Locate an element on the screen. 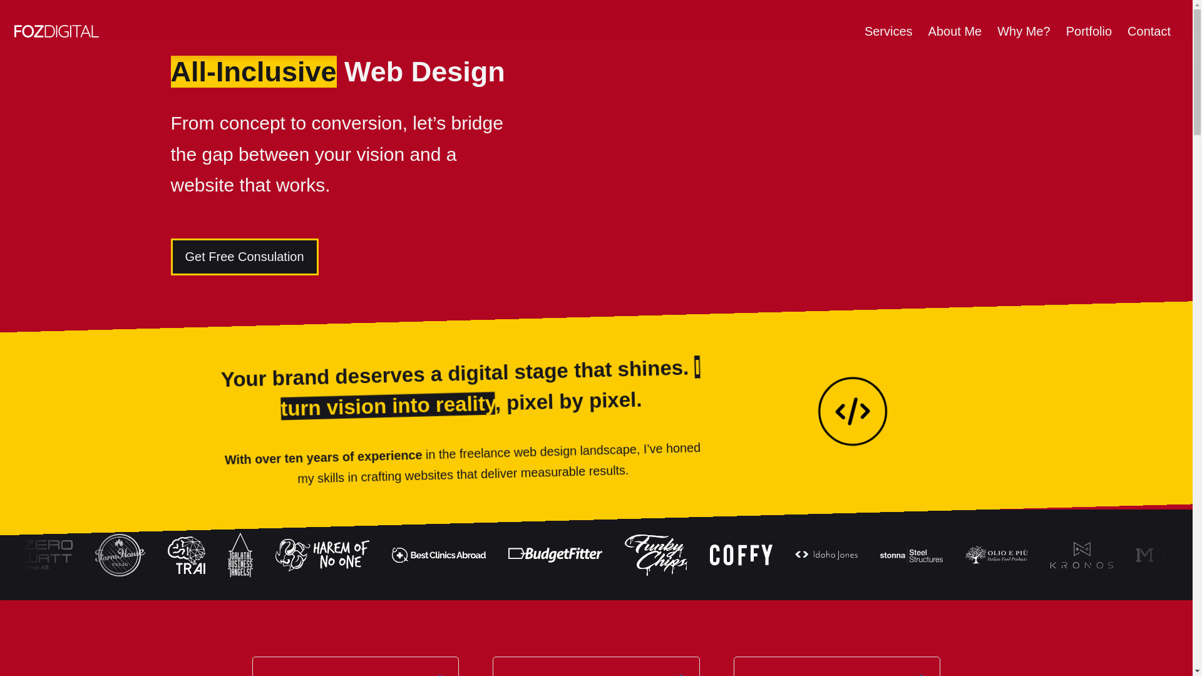 Image resolution: width=1202 pixels, height=676 pixels. Get Free Consulation is located at coordinates (244, 257).